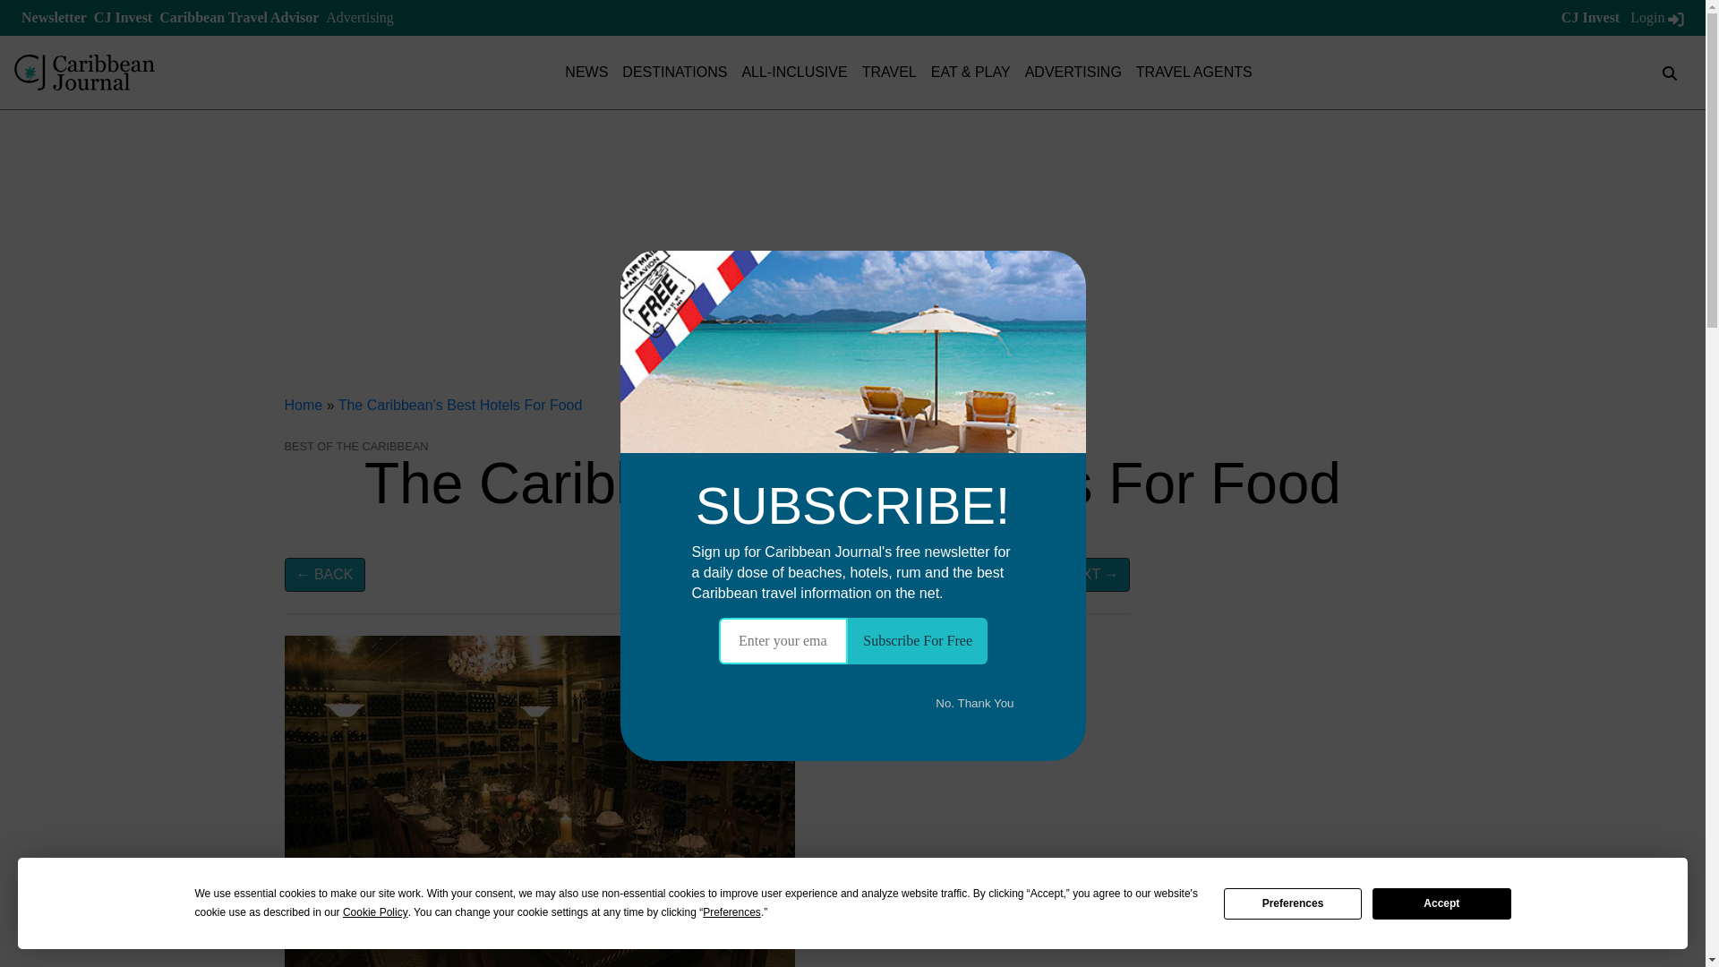 This screenshot has width=1719, height=967. What do you see at coordinates (238, 17) in the screenshot?
I see `Caribbean Travel Advisor` at bounding box center [238, 17].